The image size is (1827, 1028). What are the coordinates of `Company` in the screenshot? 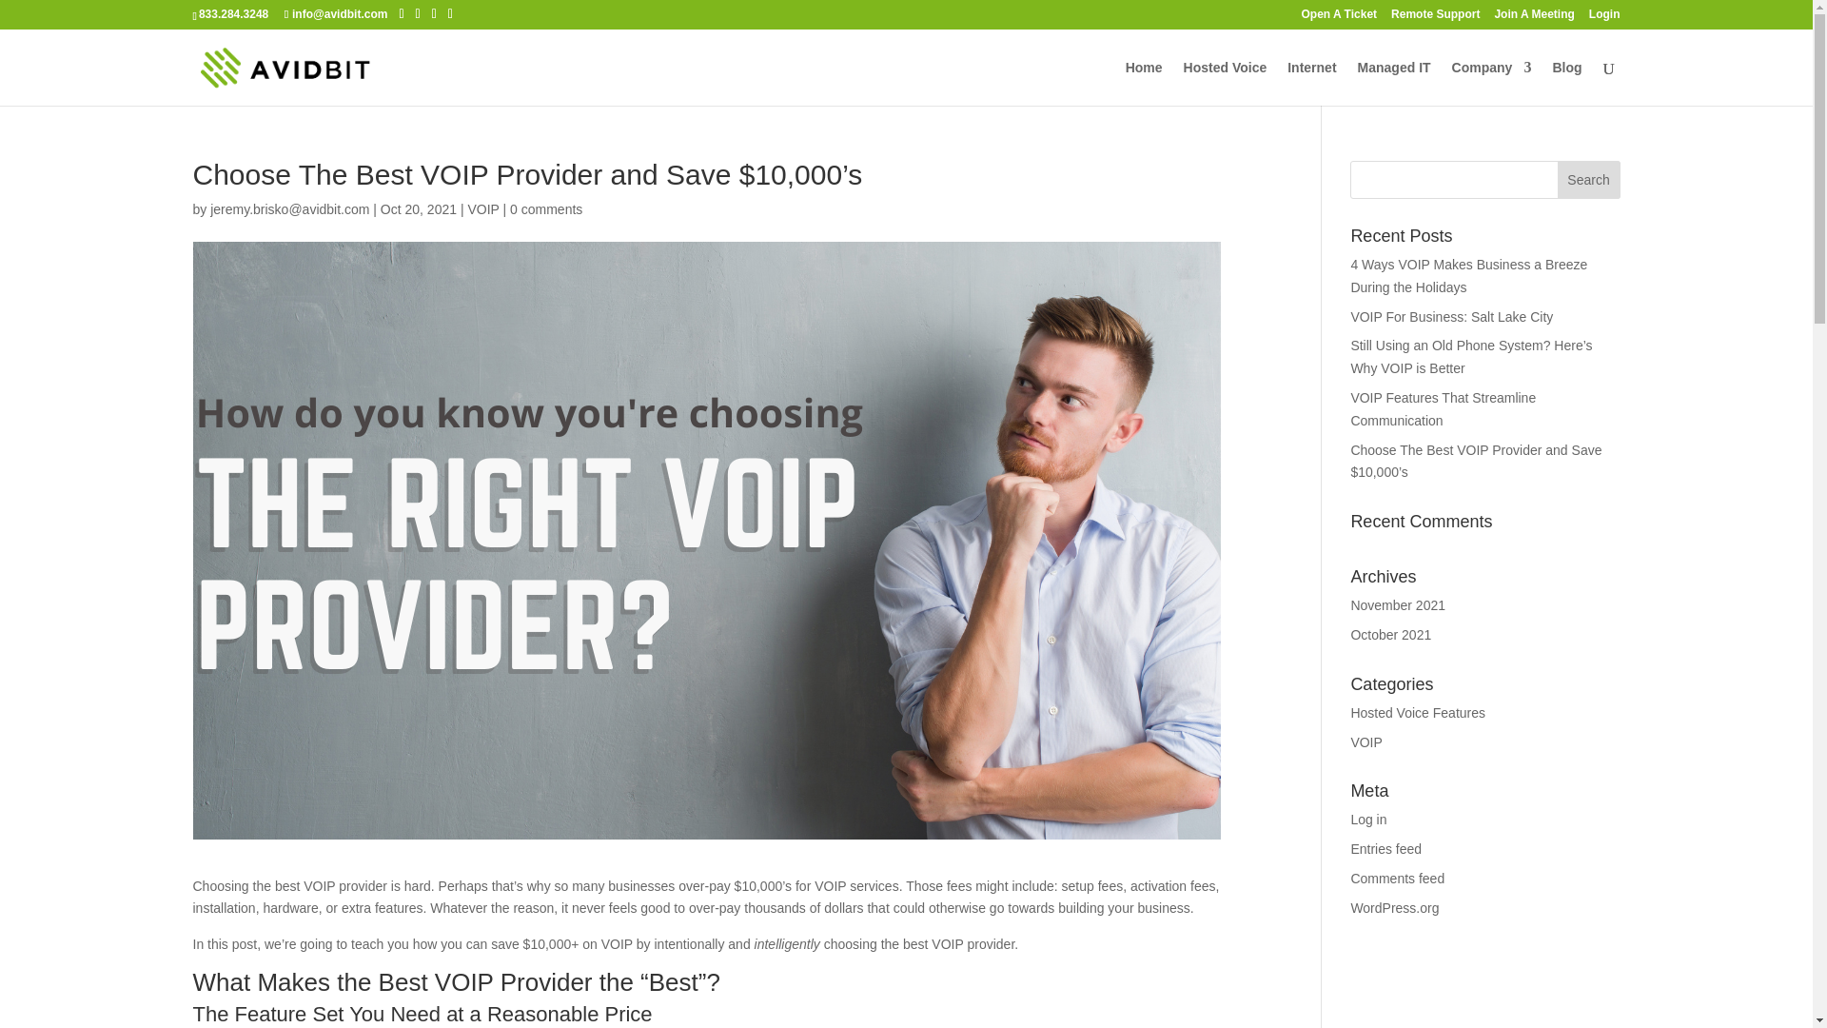 It's located at (1492, 83).